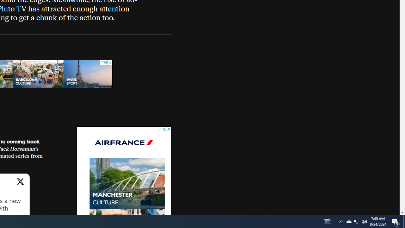  I want to click on View on X, so click(20, 185).